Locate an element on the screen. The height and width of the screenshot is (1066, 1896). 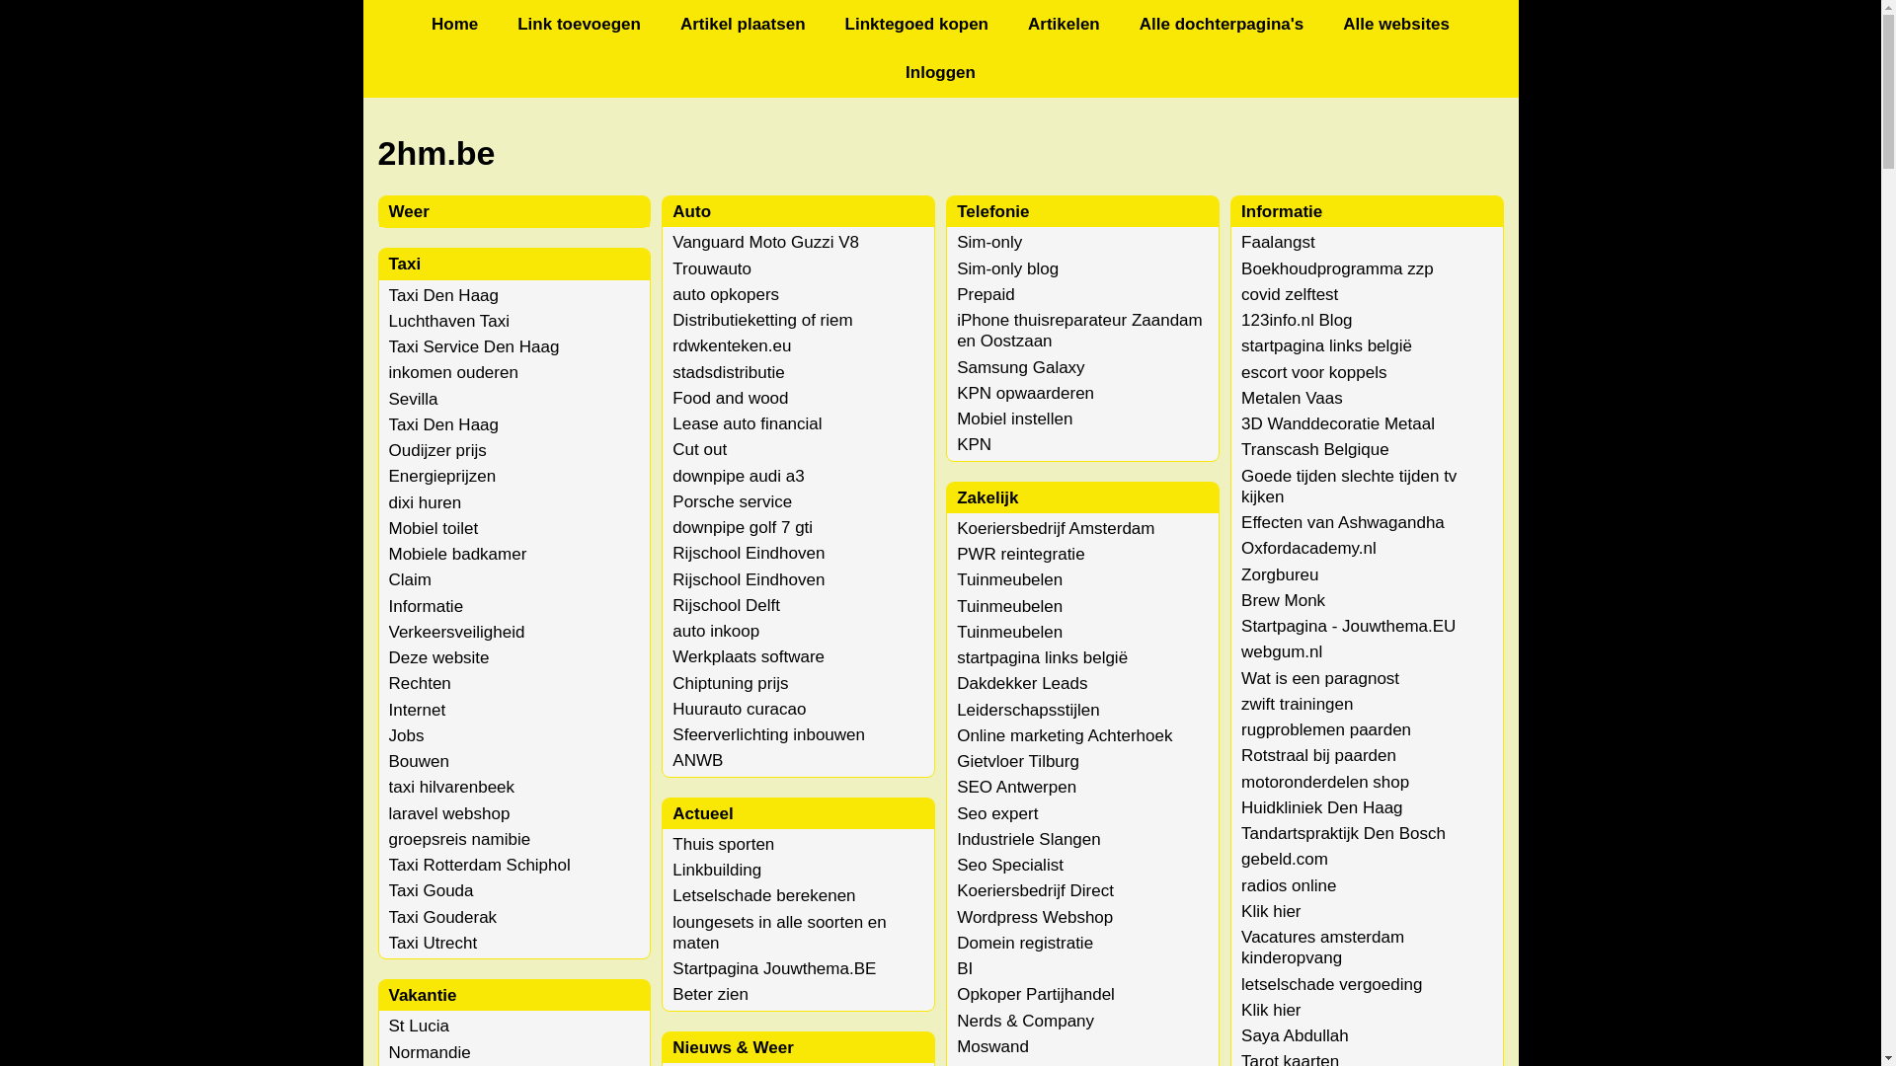
Faalangst is located at coordinates (1278, 243).